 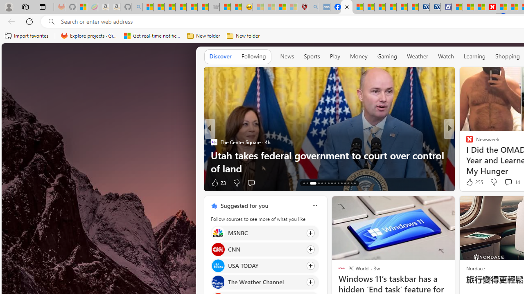 I want to click on AutomationID: tab-67, so click(x=307, y=183).